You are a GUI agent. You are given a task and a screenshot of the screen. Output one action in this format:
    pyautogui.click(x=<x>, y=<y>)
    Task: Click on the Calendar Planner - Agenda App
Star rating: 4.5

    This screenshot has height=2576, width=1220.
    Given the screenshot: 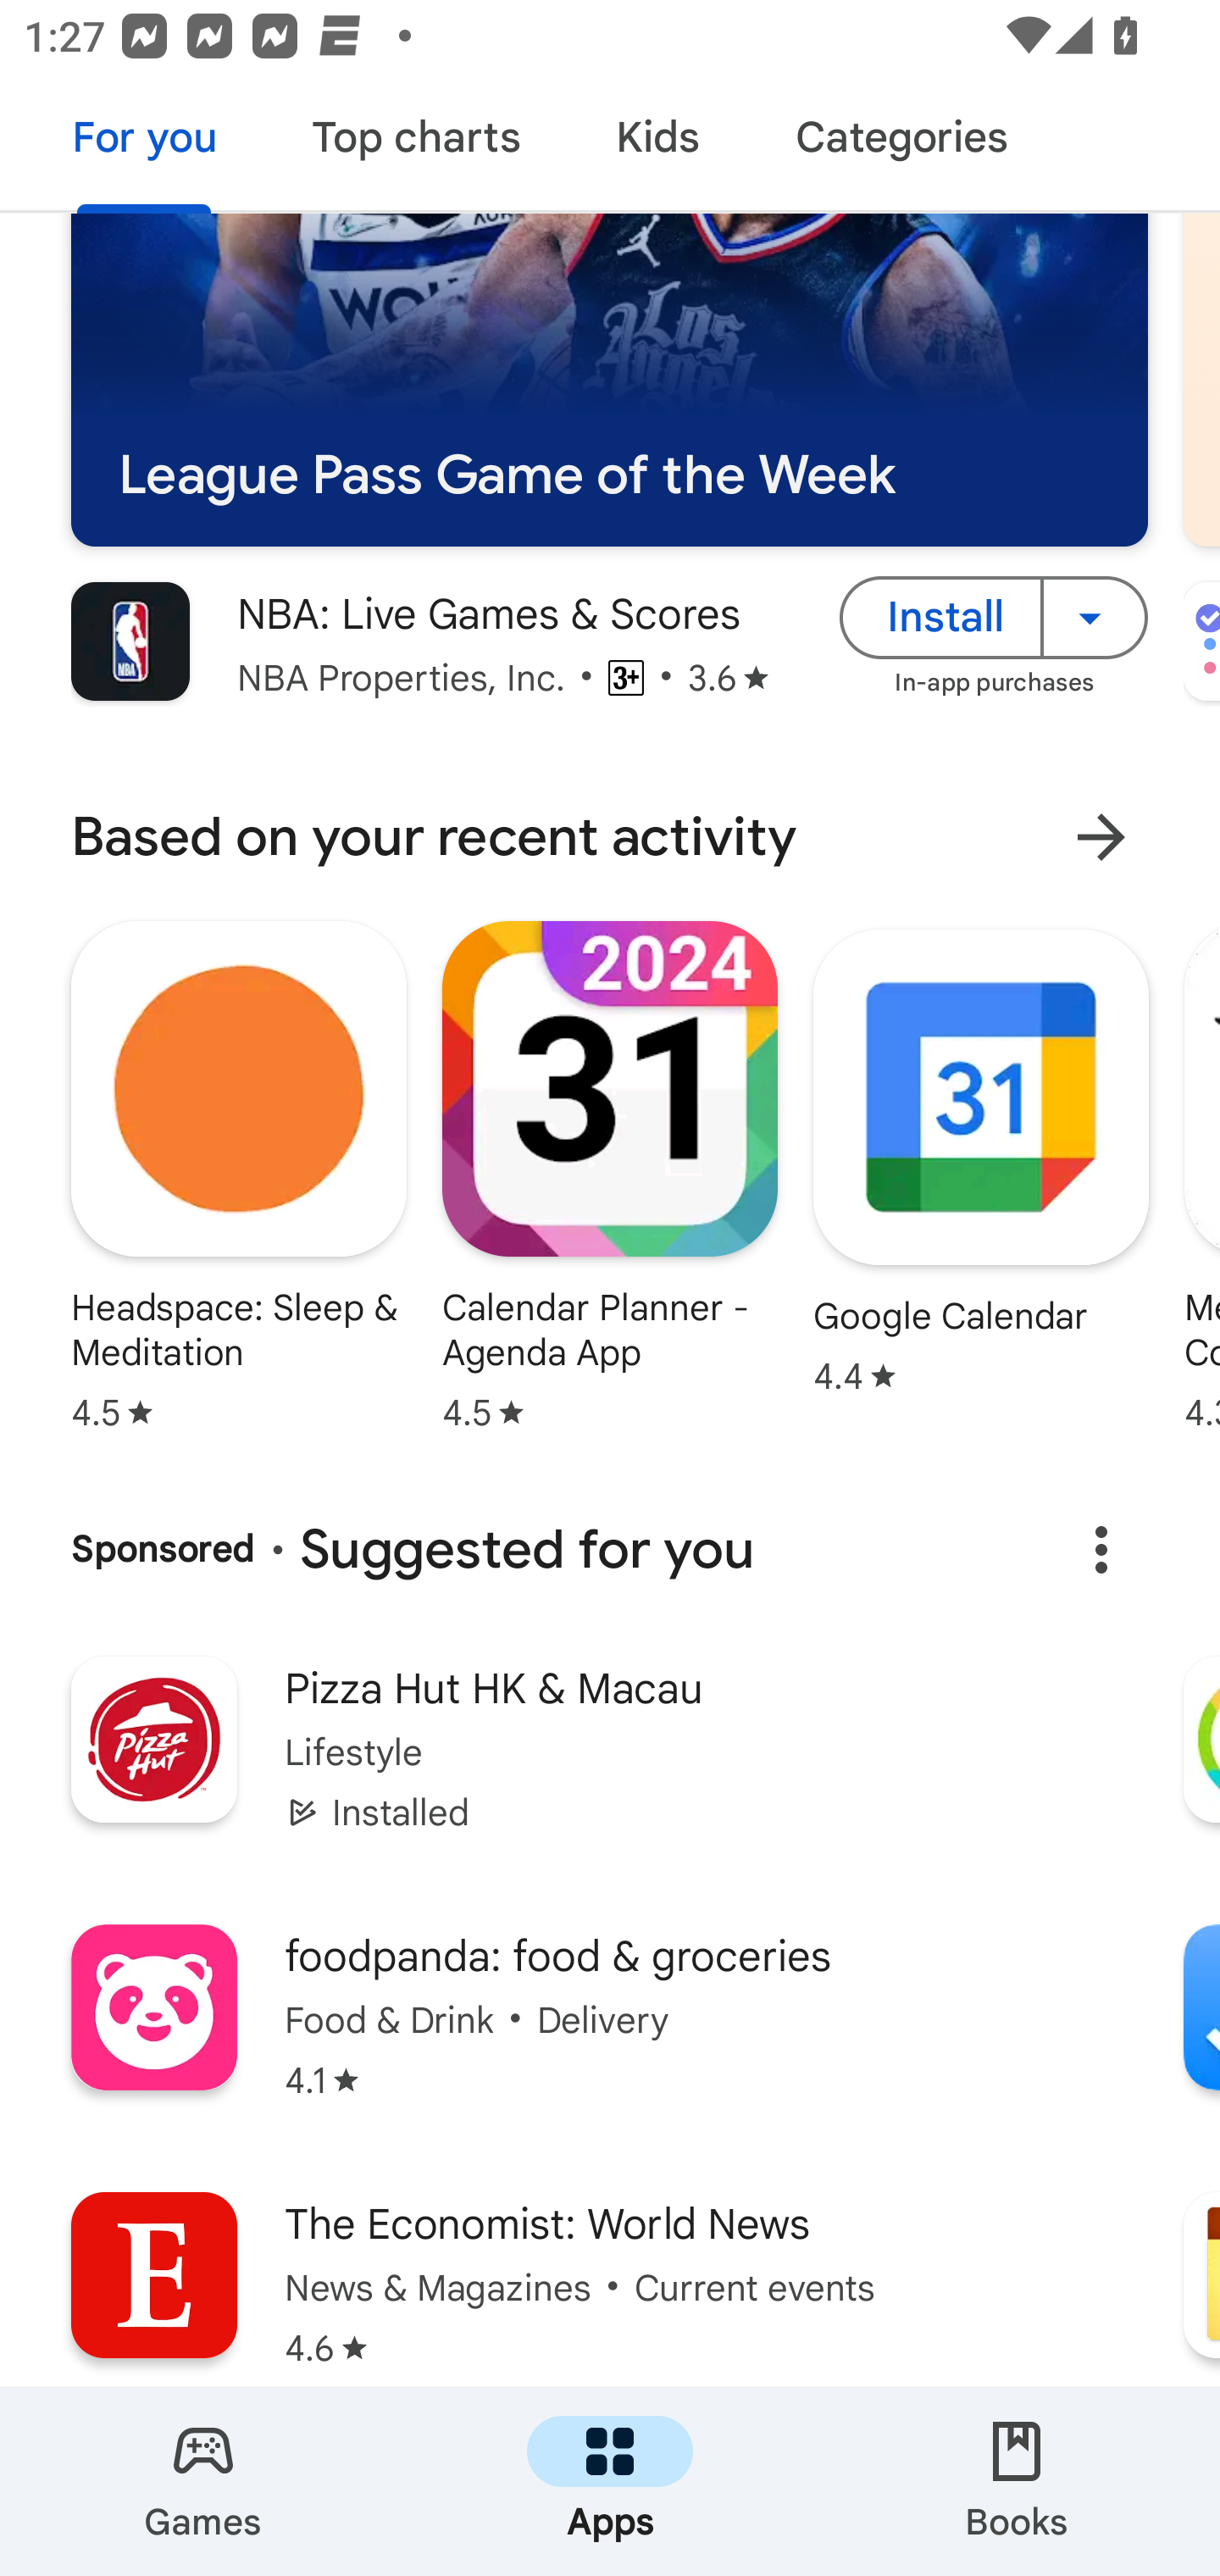 What is the action you would take?
    pyautogui.click(x=610, y=1176)
    